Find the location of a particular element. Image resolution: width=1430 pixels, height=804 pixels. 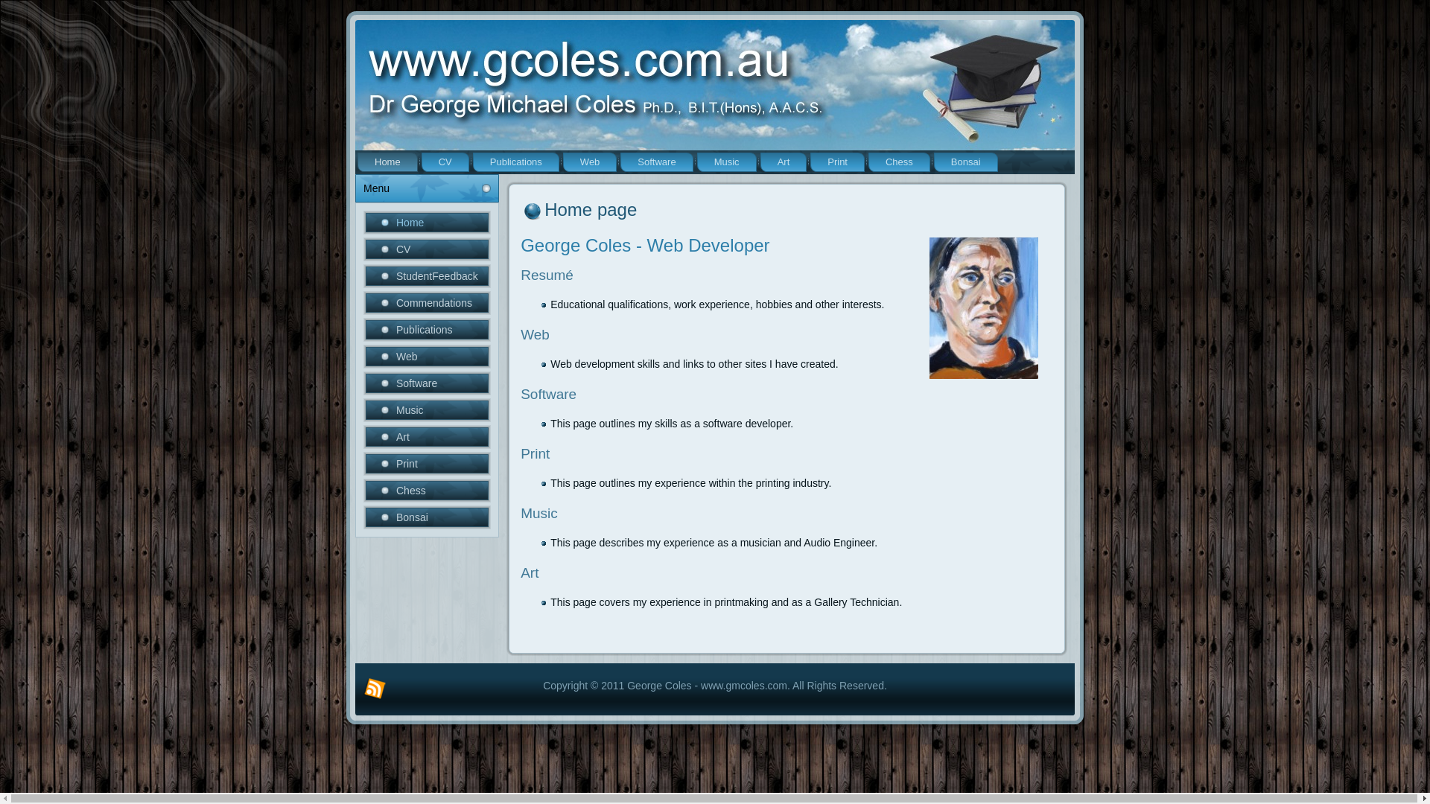

  Bonsai is located at coordinates (428, 517).